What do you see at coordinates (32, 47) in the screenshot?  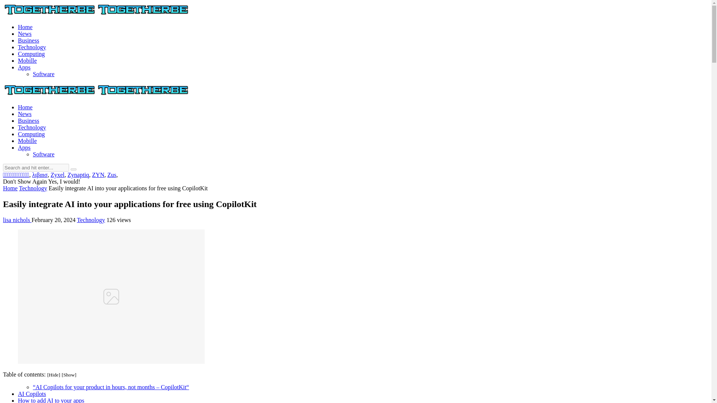 I see `Technology` at bounding box center [32, 47].